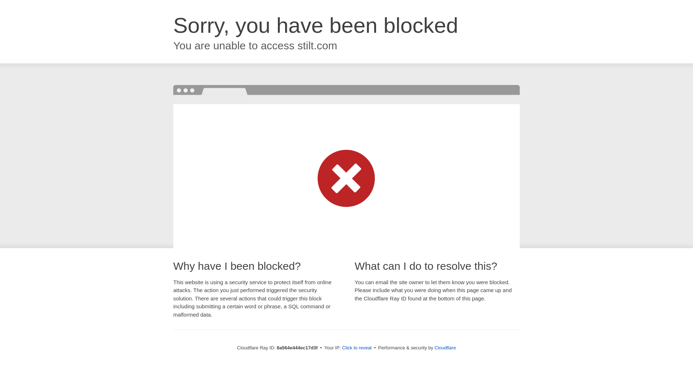  What do you see at coordinates (445, 348) in the screenshot?
I see `Cloudflare` at bounding box center [445, 348].